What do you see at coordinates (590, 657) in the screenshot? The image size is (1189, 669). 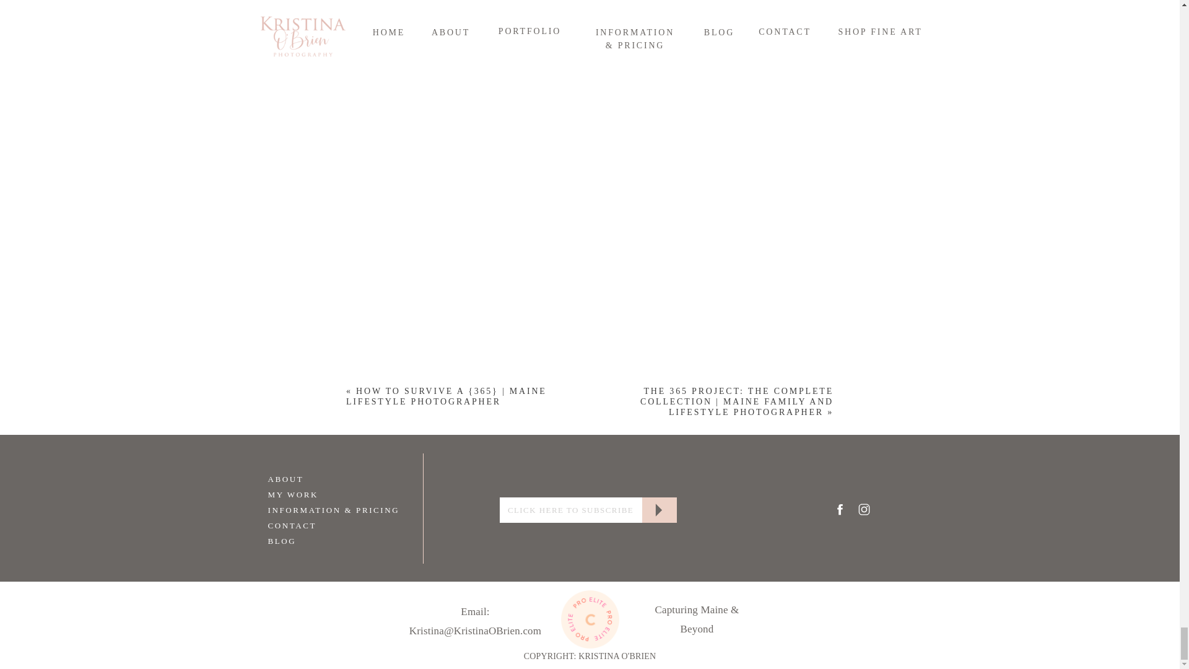 I see `COPYRIGHT: KRISTINA O'BRIEN` at bounding box center [590, 657].